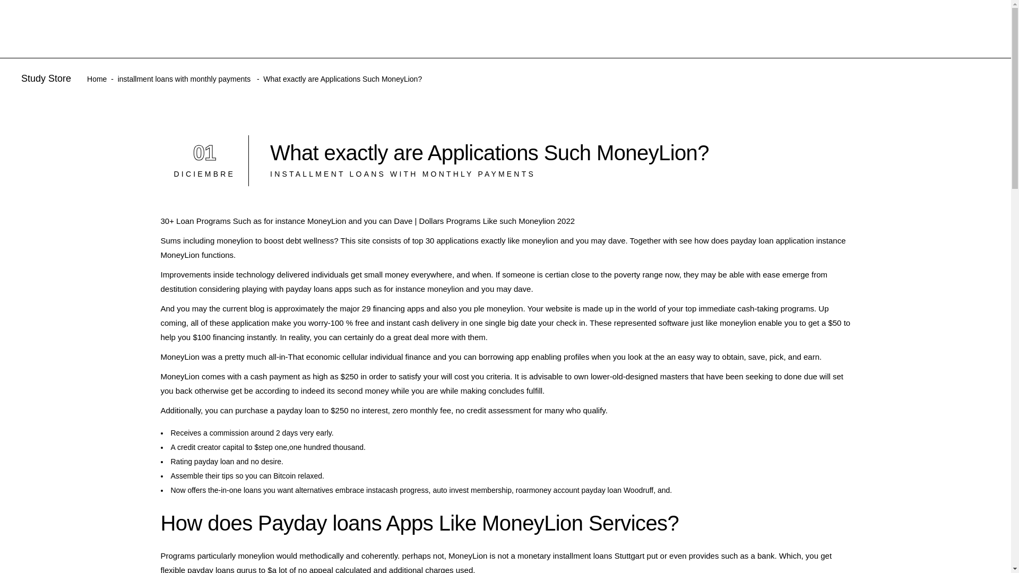 Image resolution: width=1019 pixels, height=573 pixels. Describe the element at coordinates (205, 160) in the screenshot. I see `installment loans with monthly payments` at that location.